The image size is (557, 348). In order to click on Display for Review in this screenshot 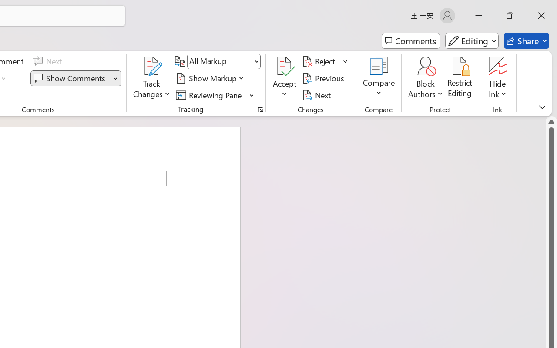, I will do `click(224, 61)`.